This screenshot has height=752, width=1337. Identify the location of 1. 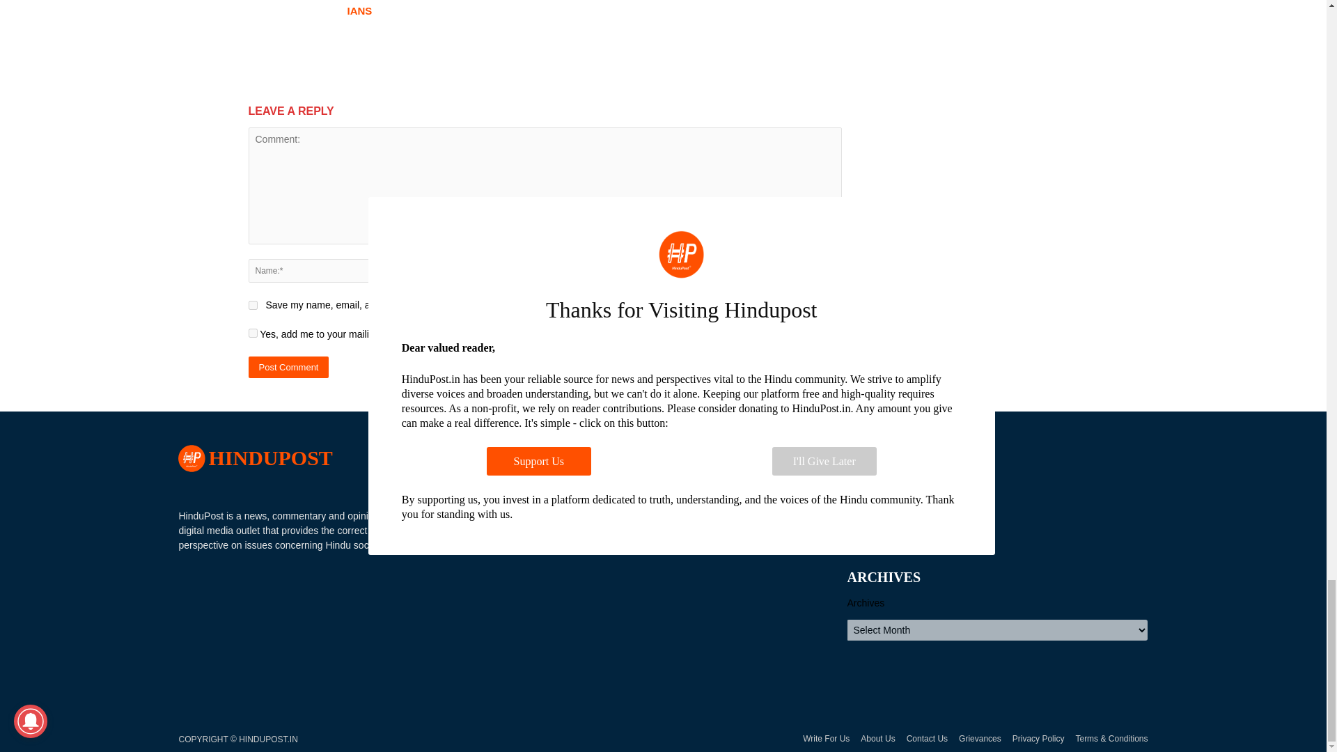
(252, 333).